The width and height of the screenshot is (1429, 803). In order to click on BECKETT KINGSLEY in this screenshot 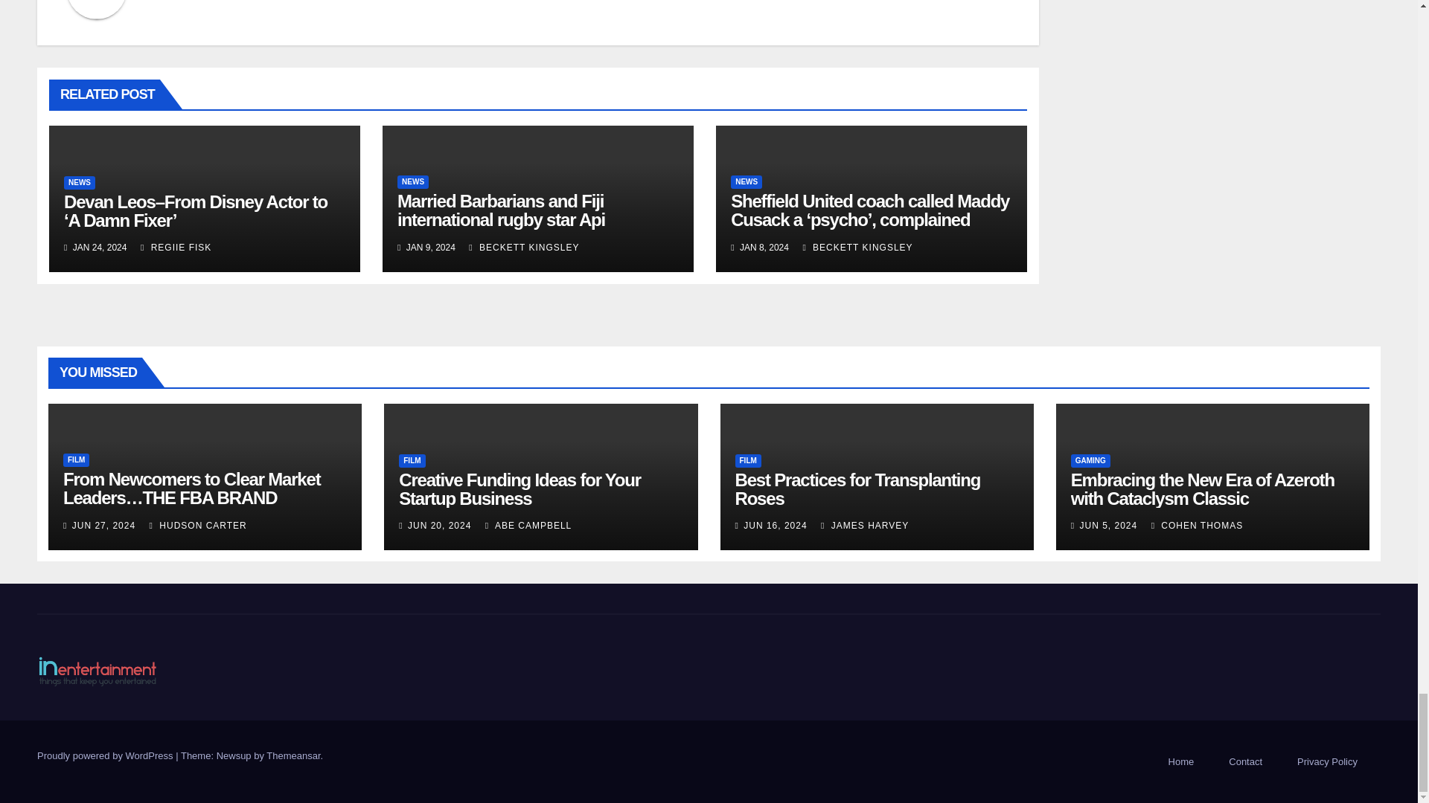, I will do `click(523, 248)`.